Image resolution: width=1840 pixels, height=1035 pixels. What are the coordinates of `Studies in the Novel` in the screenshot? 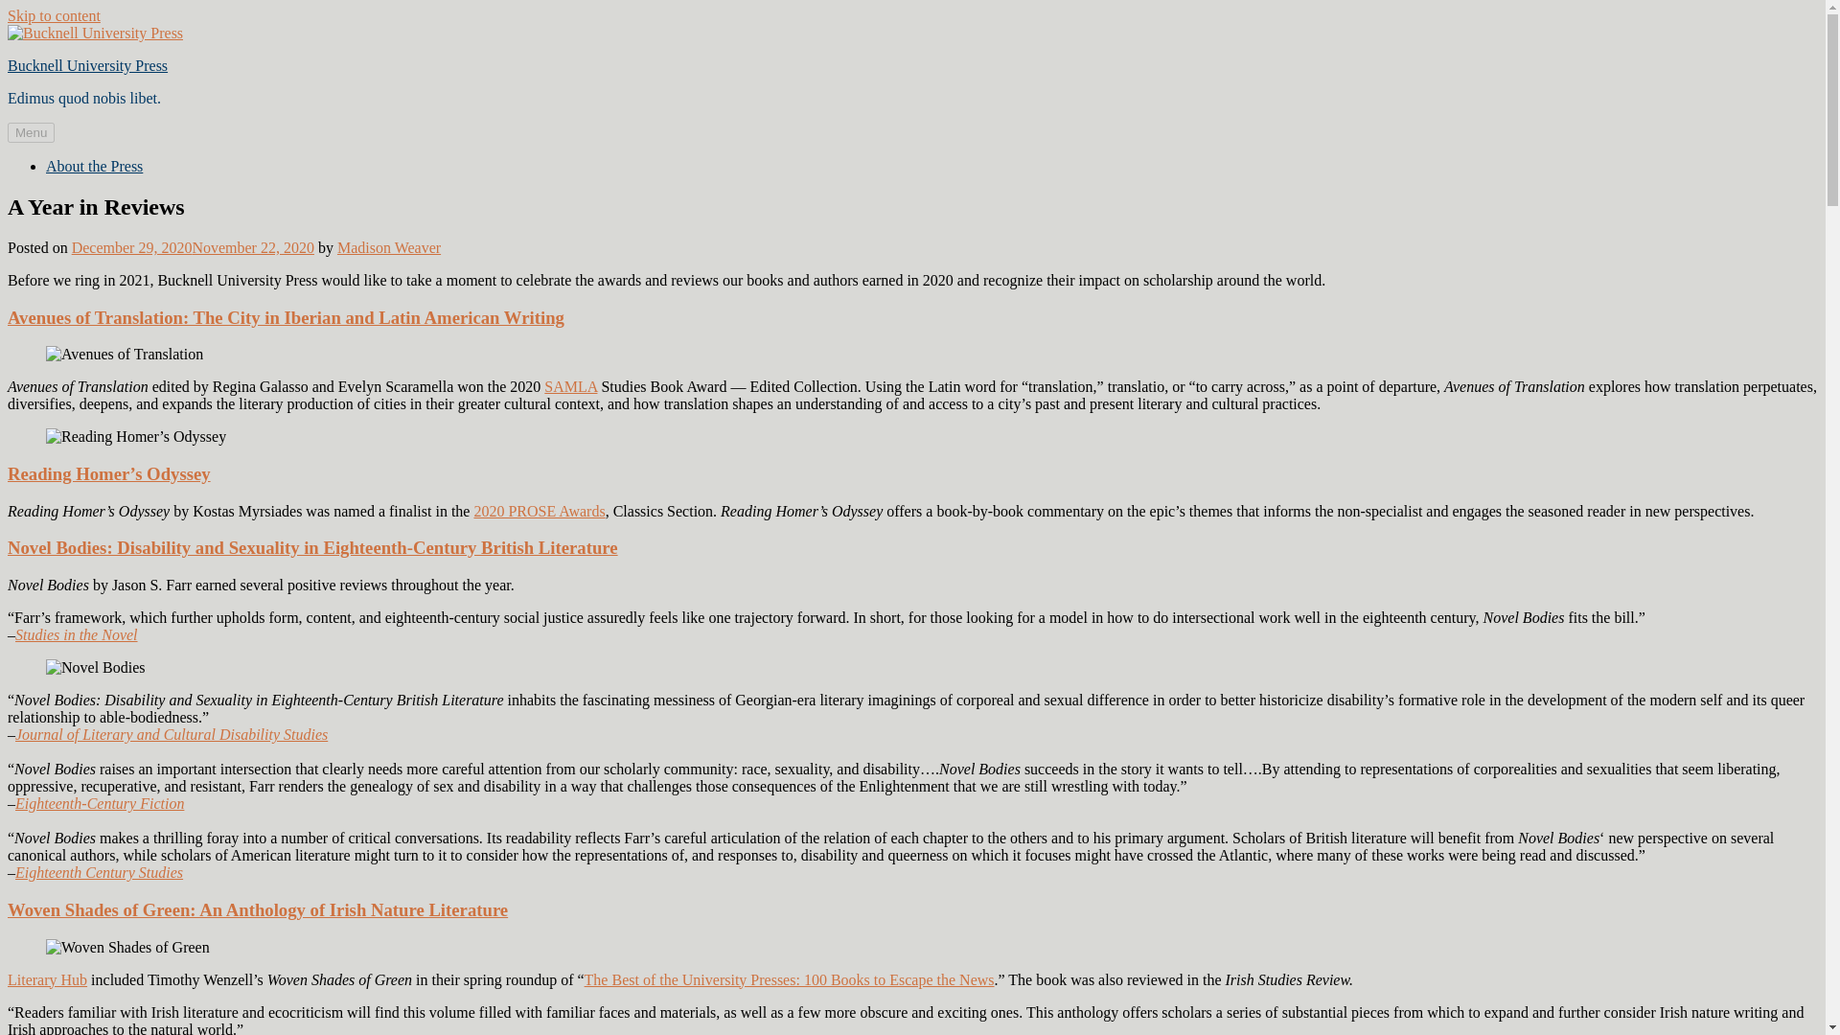 It's located at (77, 634).